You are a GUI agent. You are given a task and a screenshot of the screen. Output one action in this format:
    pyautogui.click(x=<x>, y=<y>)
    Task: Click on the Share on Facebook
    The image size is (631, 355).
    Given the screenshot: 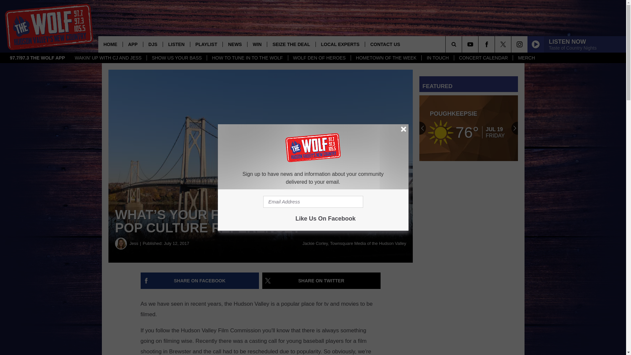 What is the action you would take?
    pyautogui.click(x=200, y=281)
    